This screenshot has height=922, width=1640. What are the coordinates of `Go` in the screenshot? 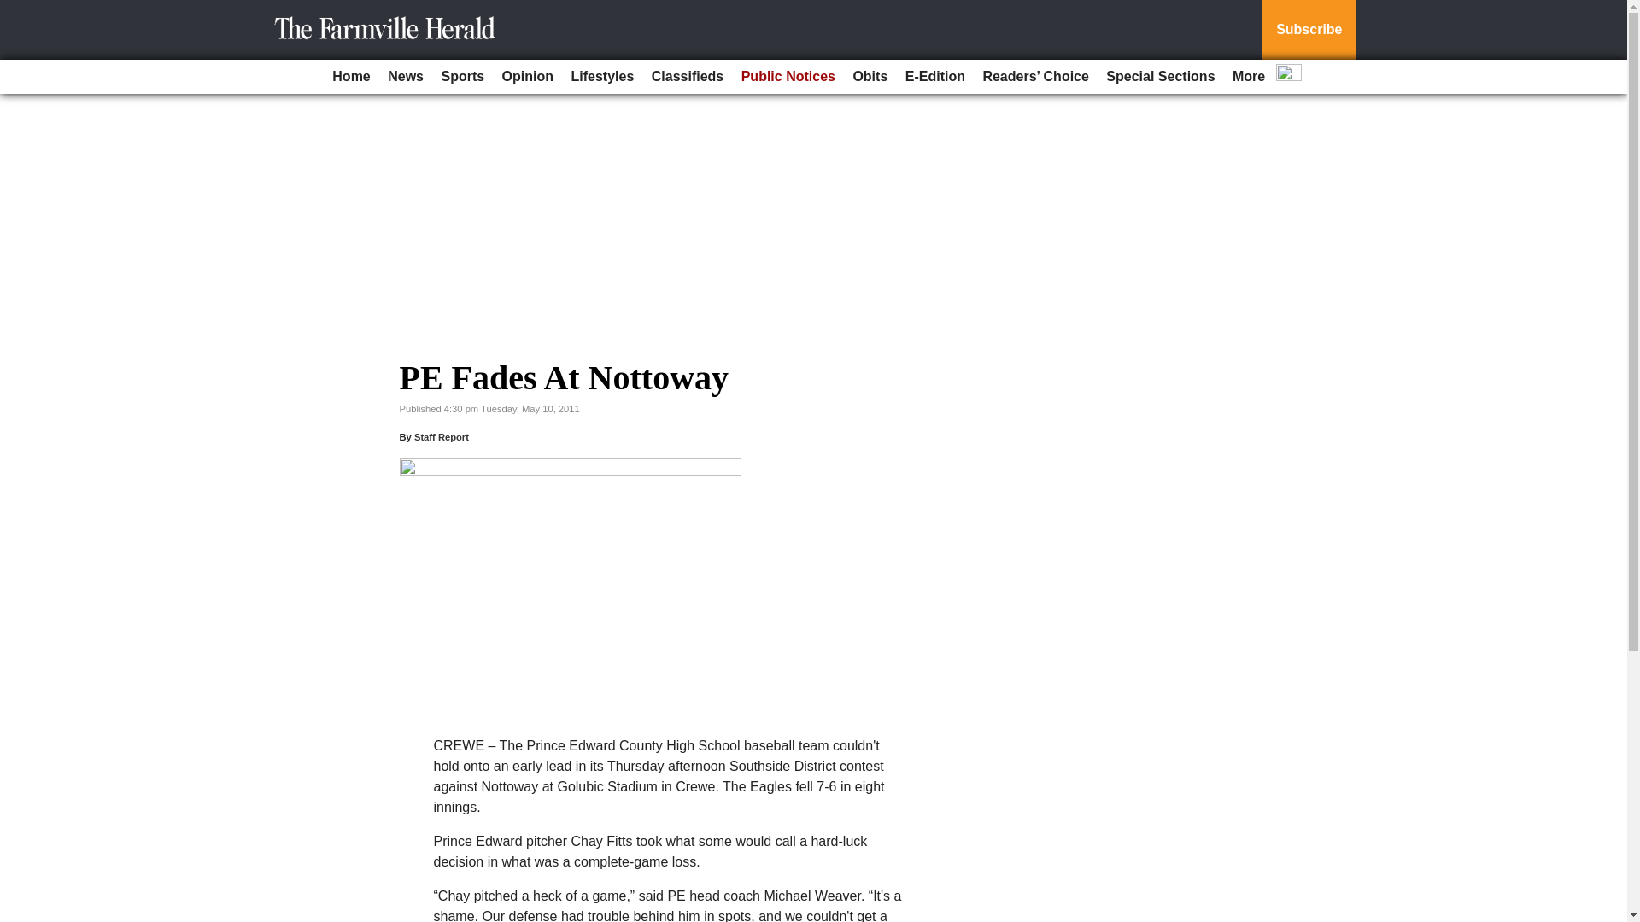 It's located at (15, 10).